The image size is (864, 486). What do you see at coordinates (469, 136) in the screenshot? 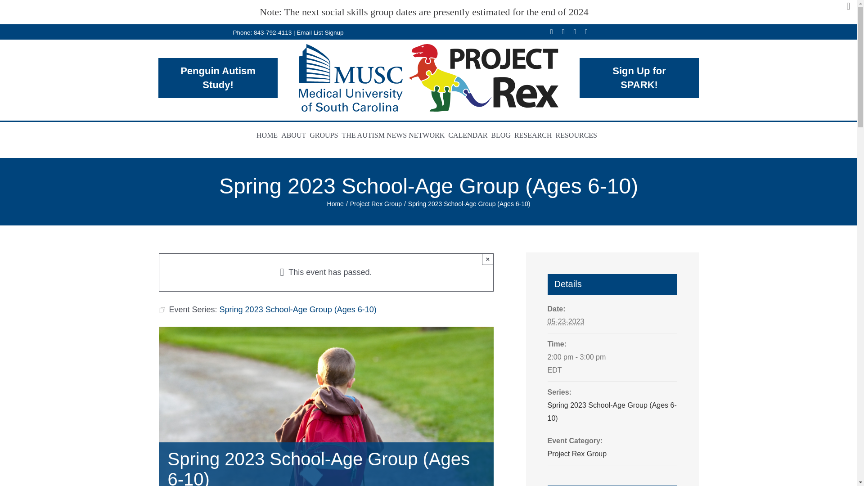
I see `CALENDAR` at bounding box center [469, 136].